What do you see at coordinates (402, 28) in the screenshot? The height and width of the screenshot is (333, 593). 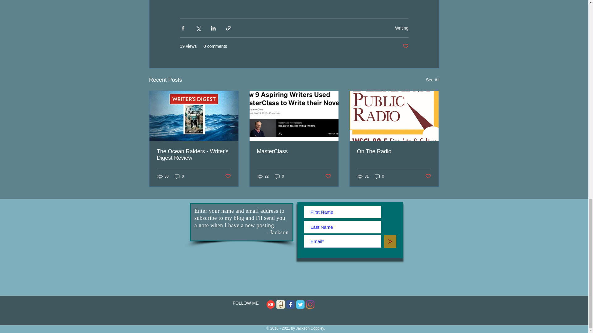 I see `Writing` at bounding box center [402, 28].